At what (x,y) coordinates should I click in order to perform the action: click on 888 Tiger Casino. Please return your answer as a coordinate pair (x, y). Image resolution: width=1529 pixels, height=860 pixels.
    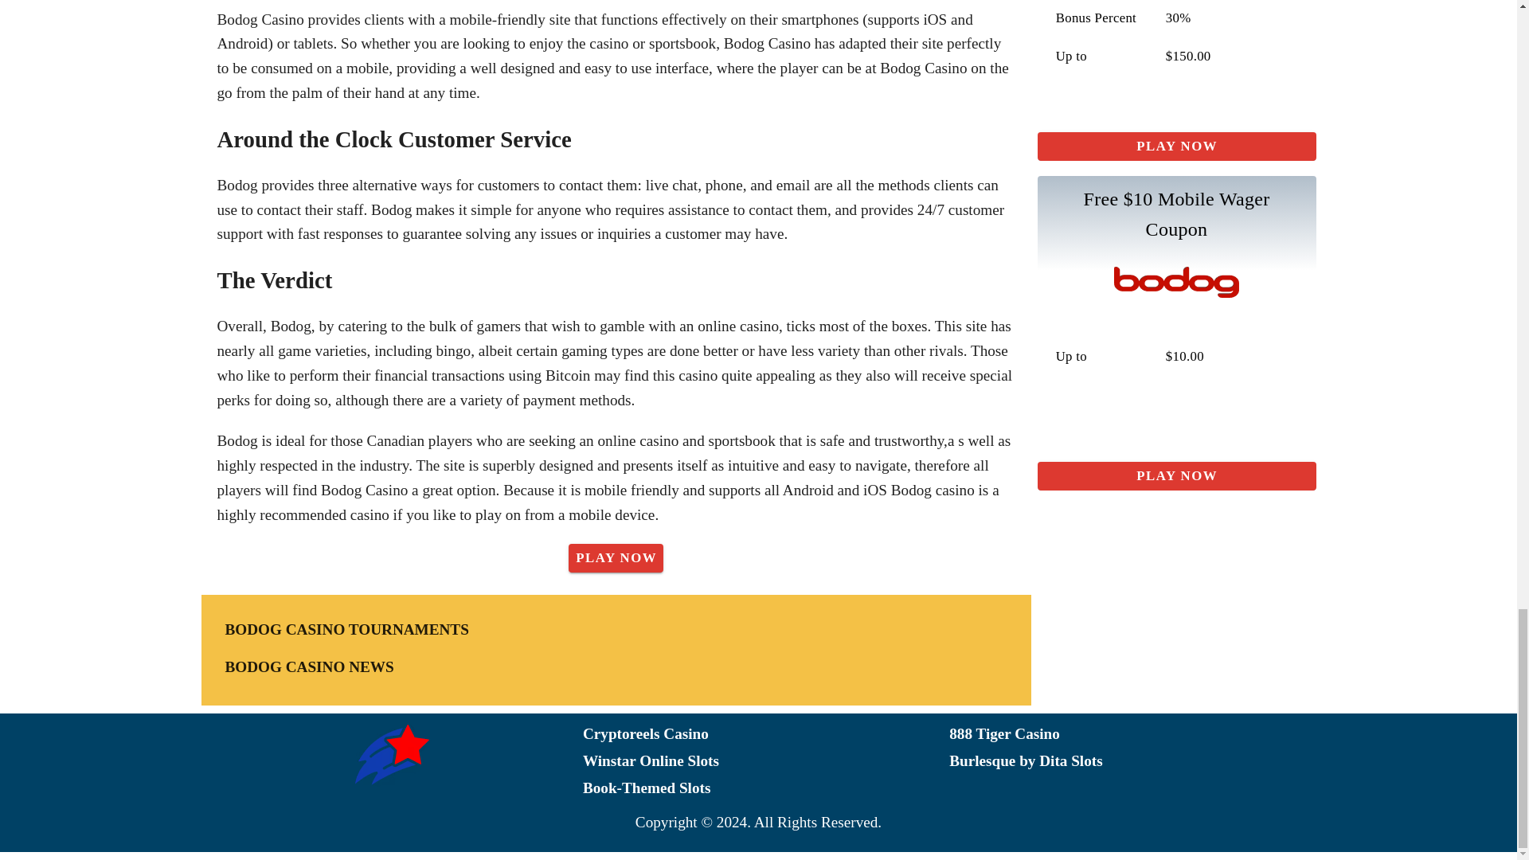
    Looking at the image, I should click on (1132, 734).